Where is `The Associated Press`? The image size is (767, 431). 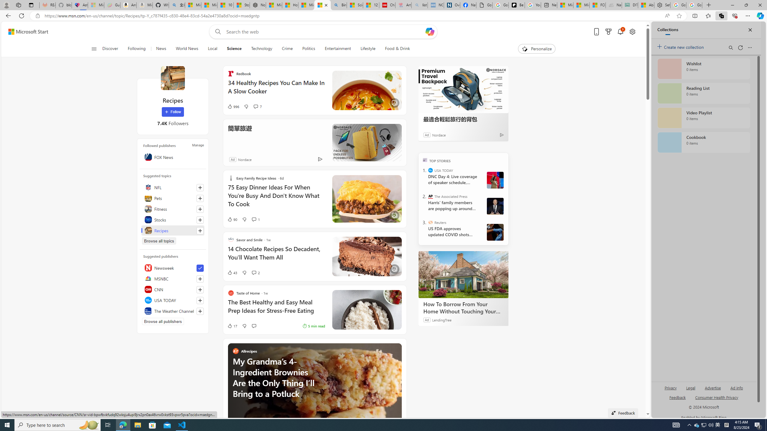
The Associated Press is located at coordinates (430, 196).